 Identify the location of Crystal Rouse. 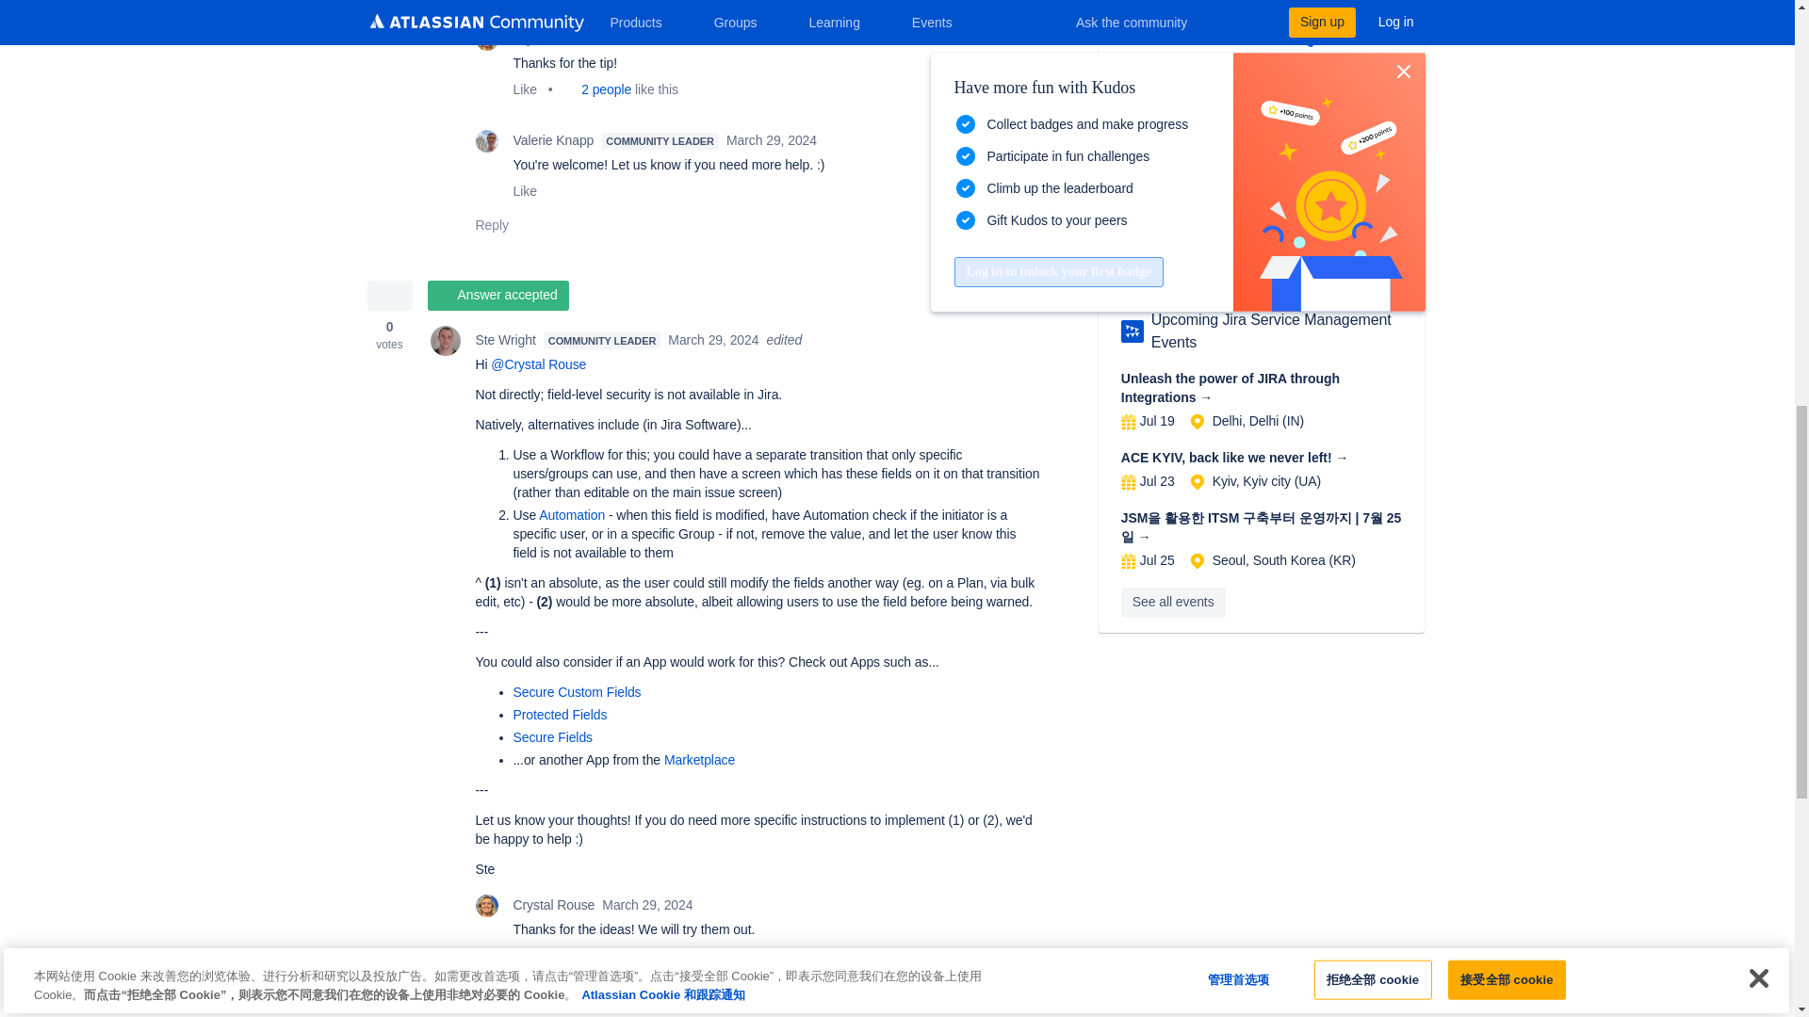
(486, 40).